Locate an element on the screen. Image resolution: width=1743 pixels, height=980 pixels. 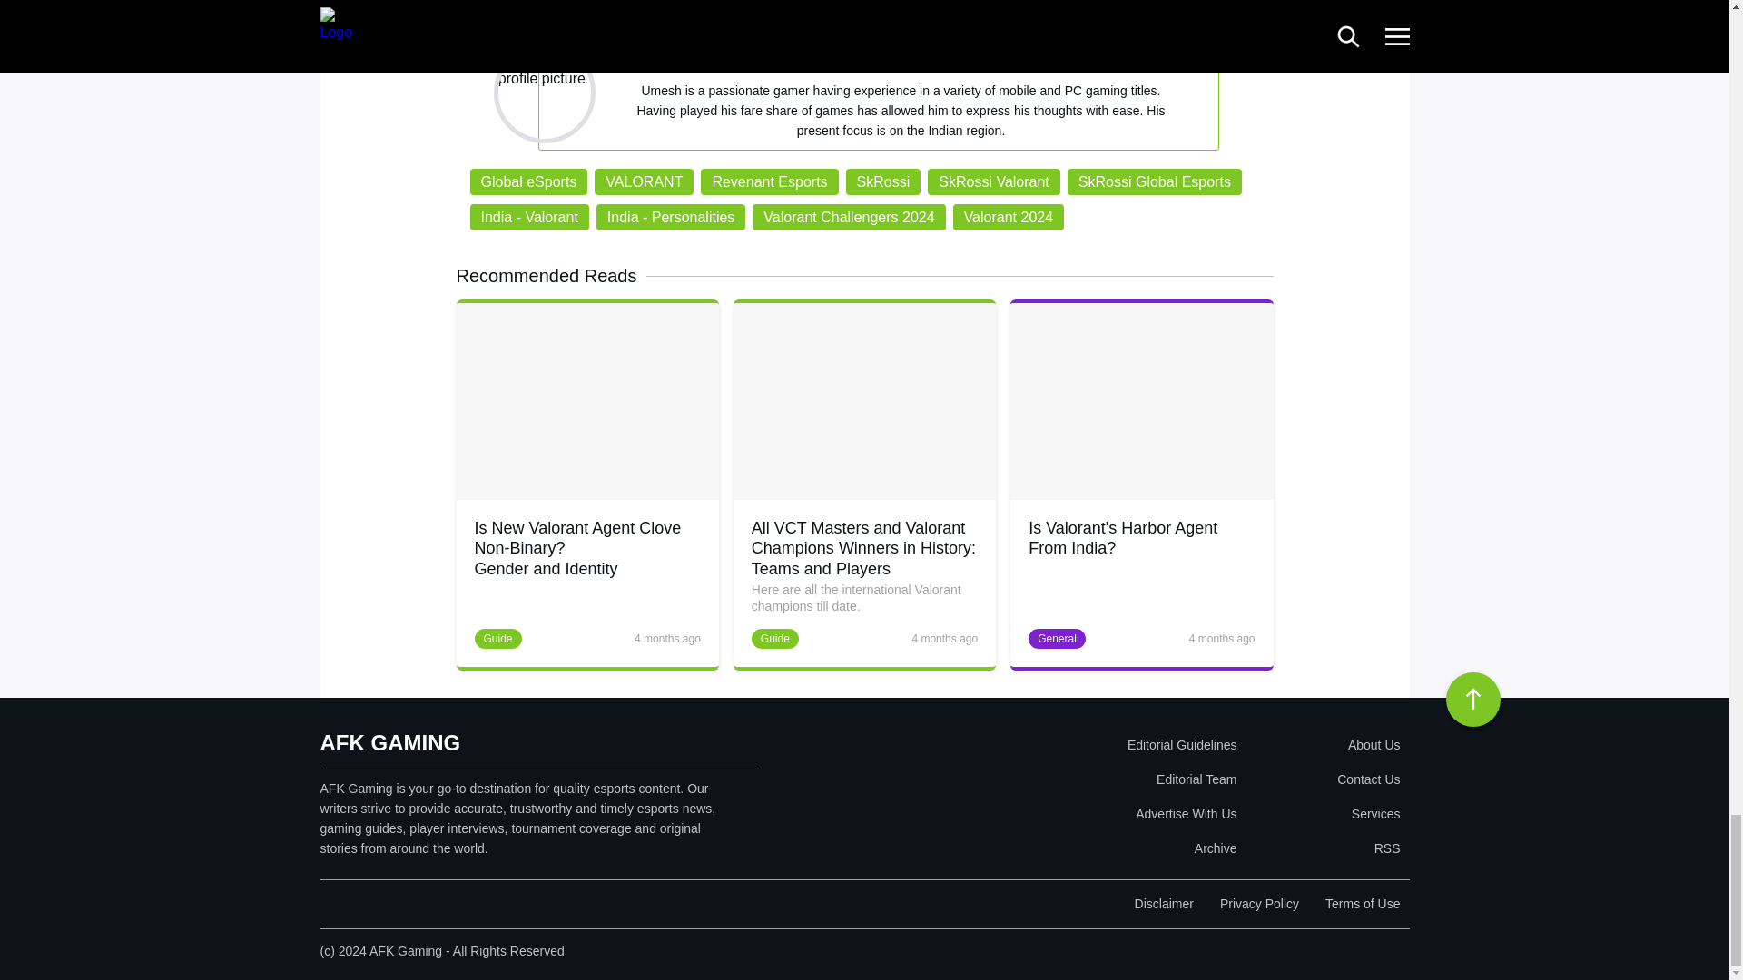
SkRossi Global Esports is located at coordinates (1154, 181).